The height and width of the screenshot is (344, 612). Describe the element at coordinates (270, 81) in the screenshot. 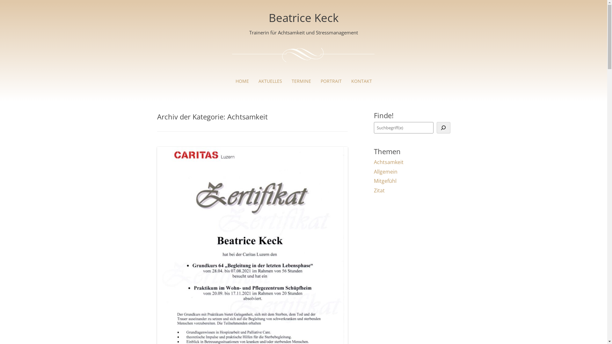

I see `AKTUELLES` at that location.